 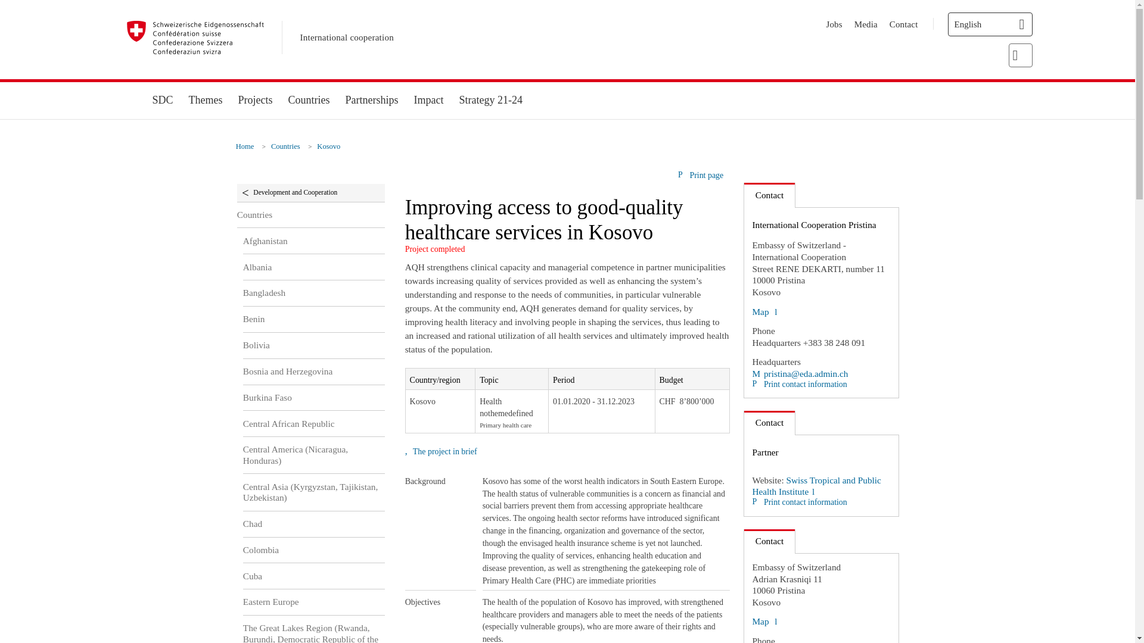 What do you see at coordinates (800, 373) in the screenshot?
I see `External Link` at bounding box center [800, 373].